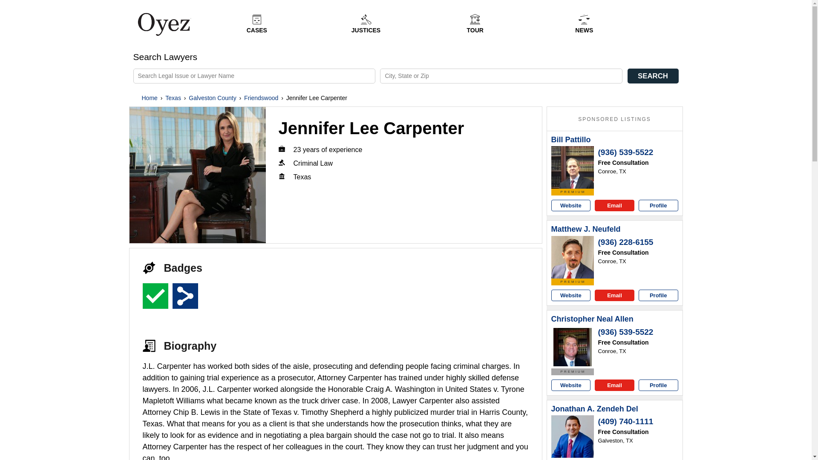 This screenshot has height=460, width=818. What do you see at coordinates (571, 140) in the screenshot?
I see `Bill Pattillo` at bounding box center [571, 140].